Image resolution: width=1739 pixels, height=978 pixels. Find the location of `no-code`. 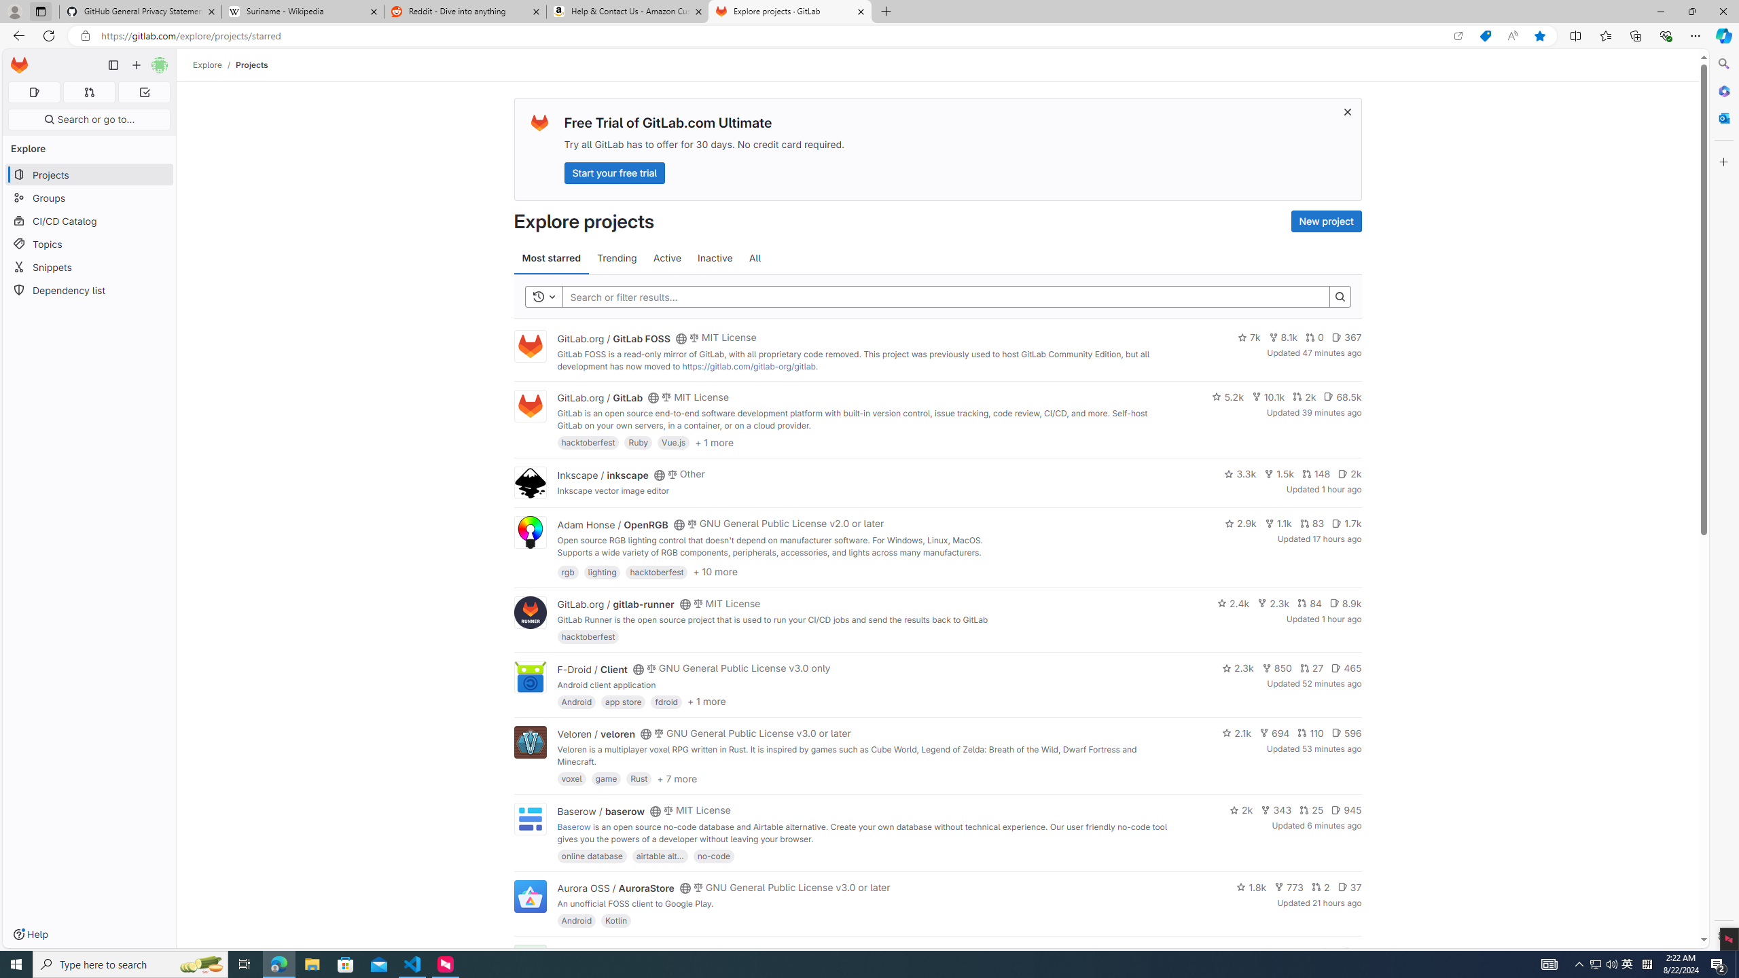

no-code is located at coordinates (713, 855).